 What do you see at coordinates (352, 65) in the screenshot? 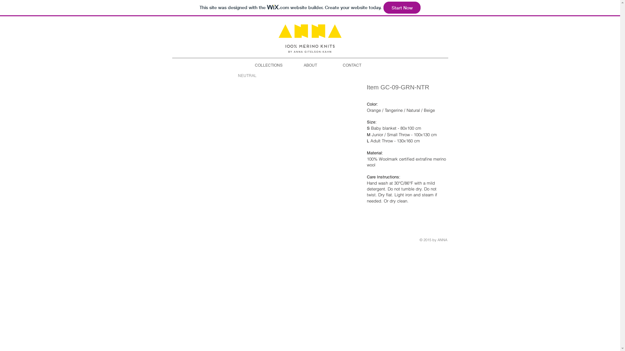
I see `CONTACT` at bounding box center [352, 65].